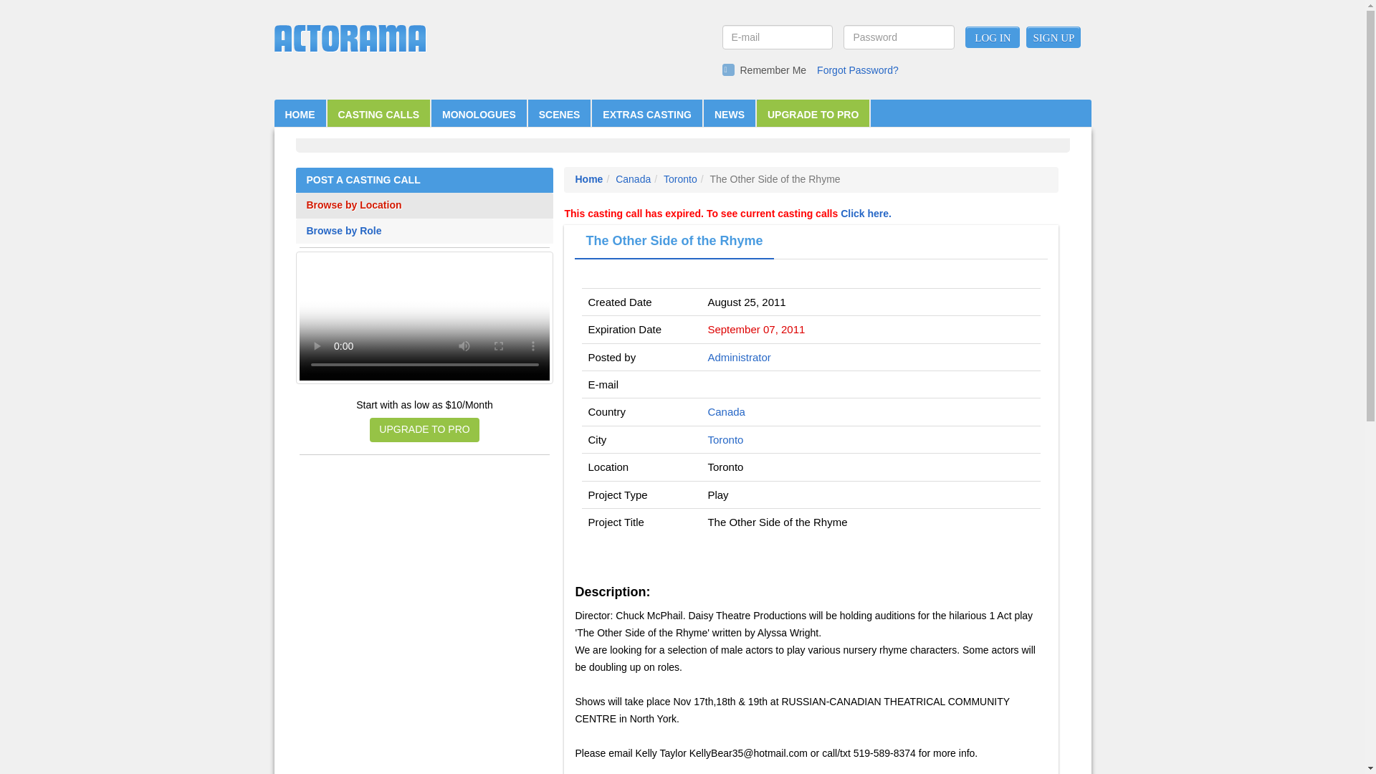  I want to click on Browse by Role, so click(425, 231).